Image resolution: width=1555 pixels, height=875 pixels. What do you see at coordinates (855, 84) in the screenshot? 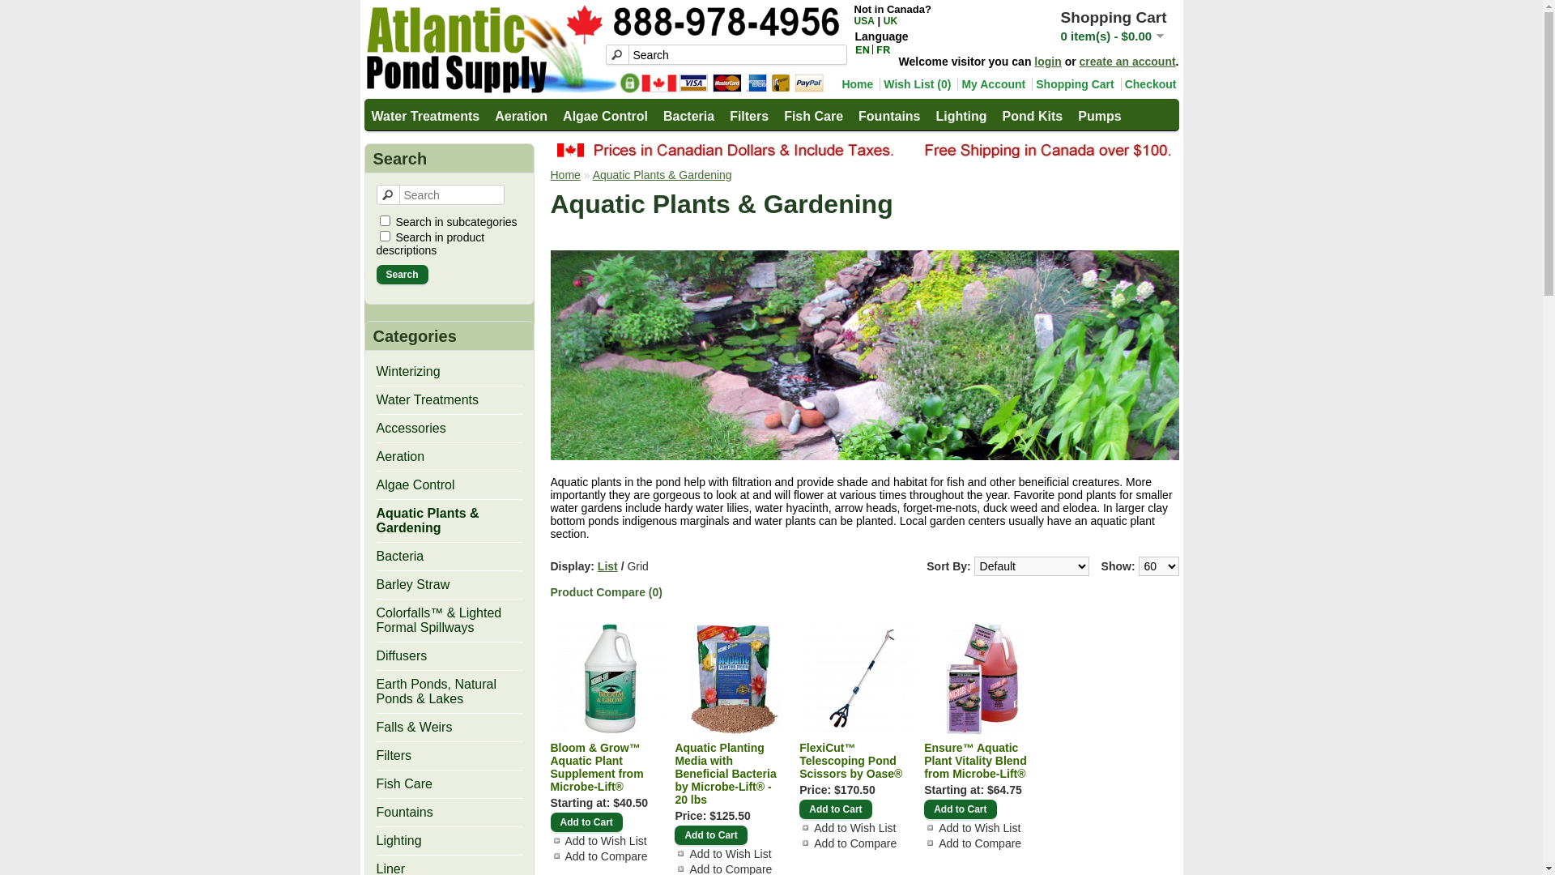
I see `Home` at bounding box center [855, 84].